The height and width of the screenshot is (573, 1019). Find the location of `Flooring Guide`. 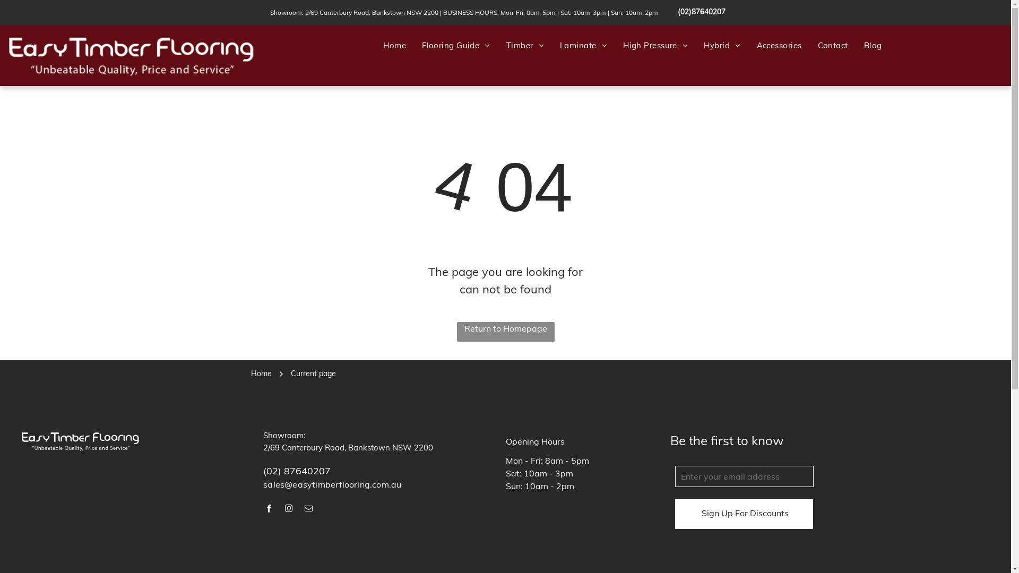

Flooring Guide is located at coordinates (456, 46).